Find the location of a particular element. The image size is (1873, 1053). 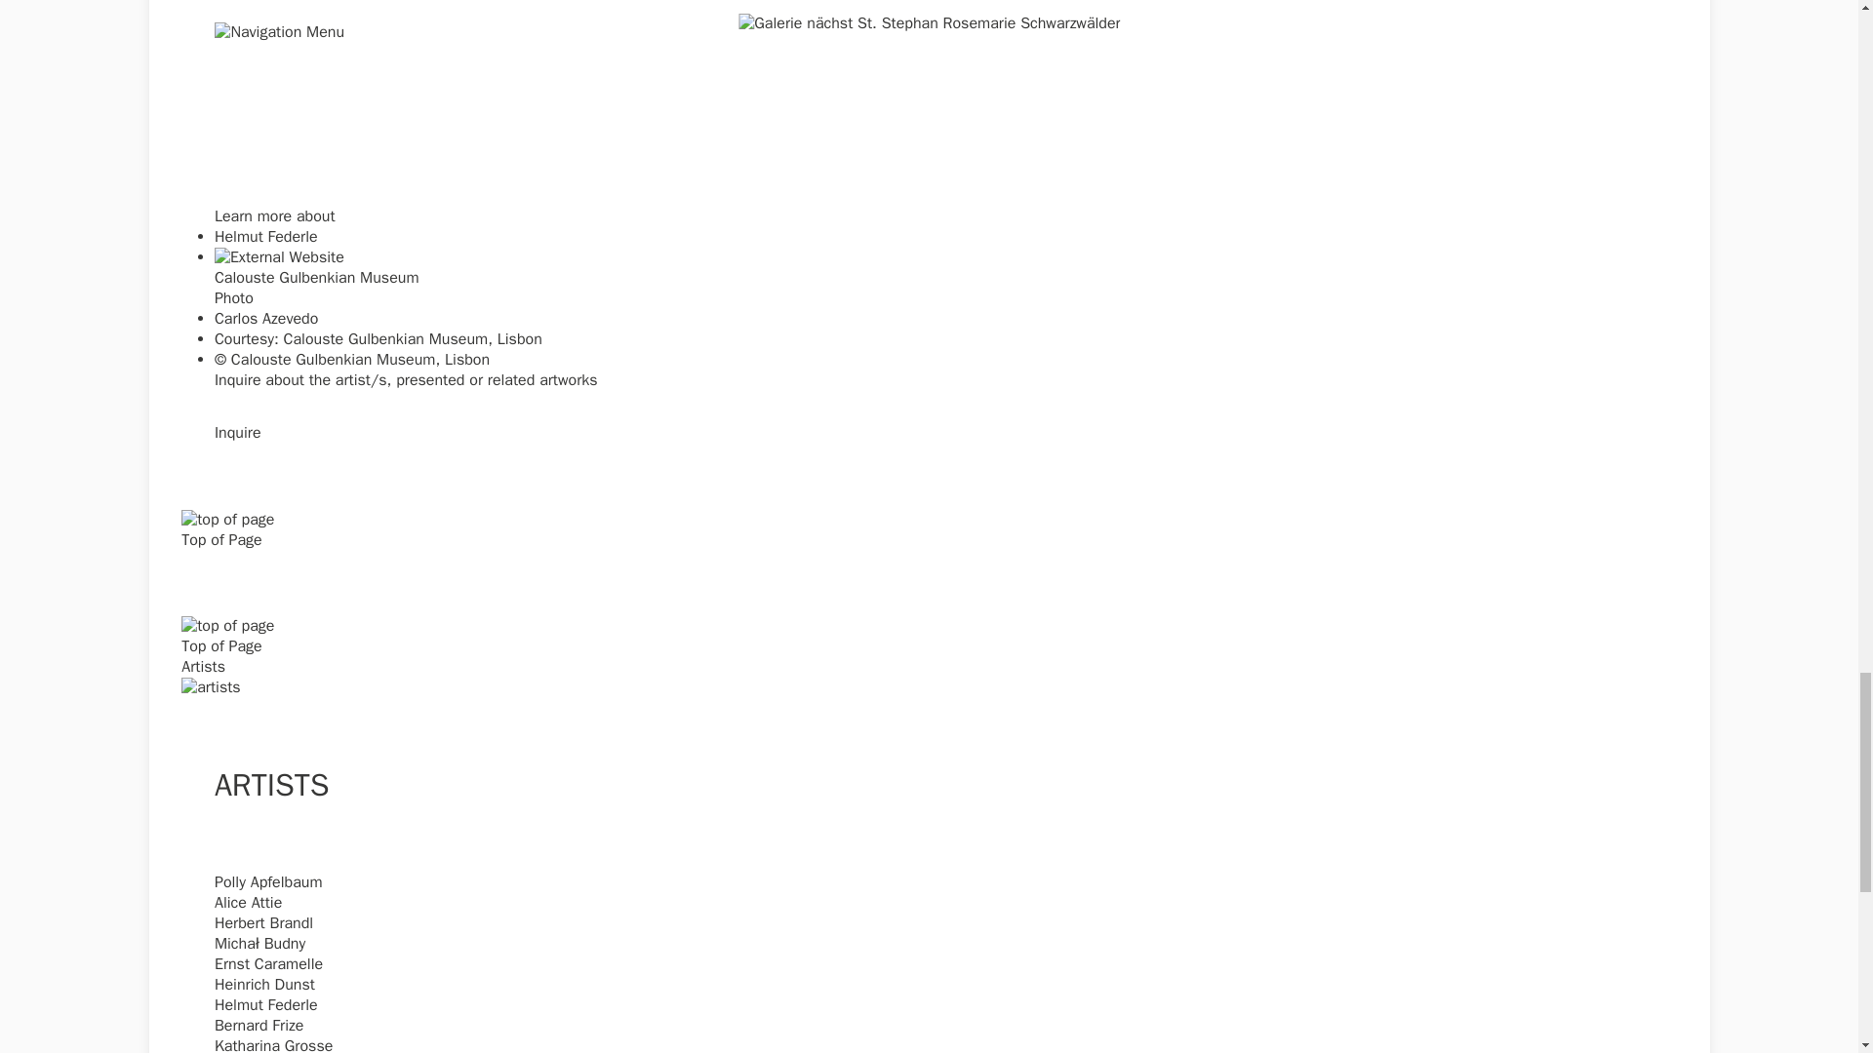

Polly Apfelbaum is located at coordinates (268, 881).